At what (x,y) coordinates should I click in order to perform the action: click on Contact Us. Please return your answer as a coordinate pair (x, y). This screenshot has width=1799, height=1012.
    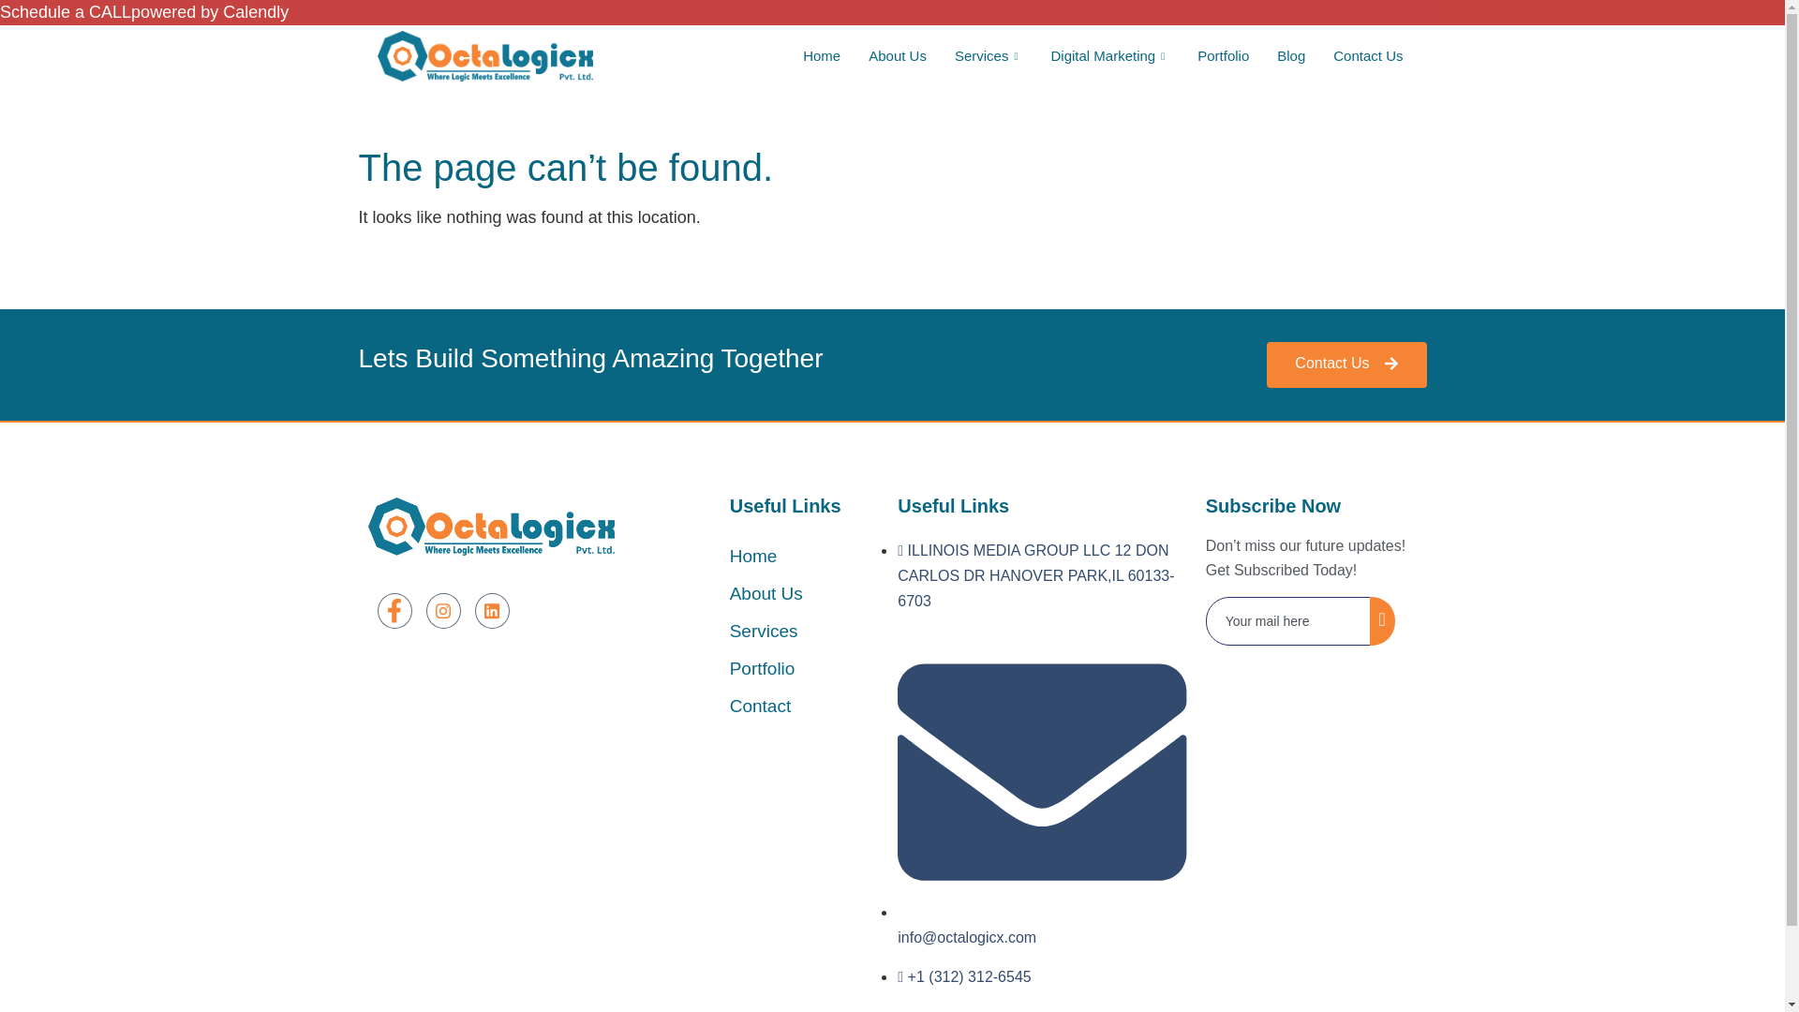
    Looking at the image, I should click on (1368, 56).